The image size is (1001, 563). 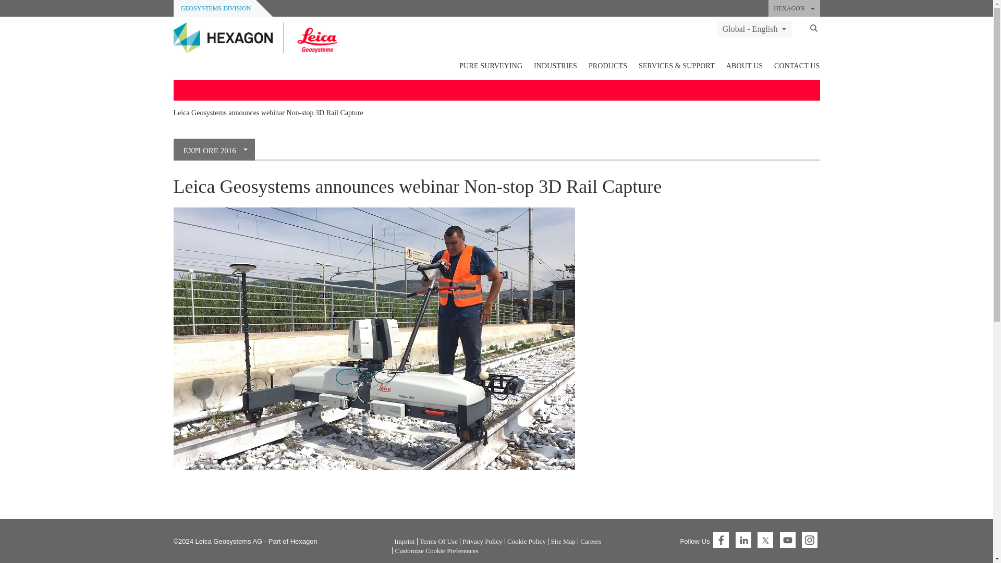 What do you see at coordinates (436, 550) in the screenshot?
I see `Customize Cookie Preferences` at bounding box center [436, 550].